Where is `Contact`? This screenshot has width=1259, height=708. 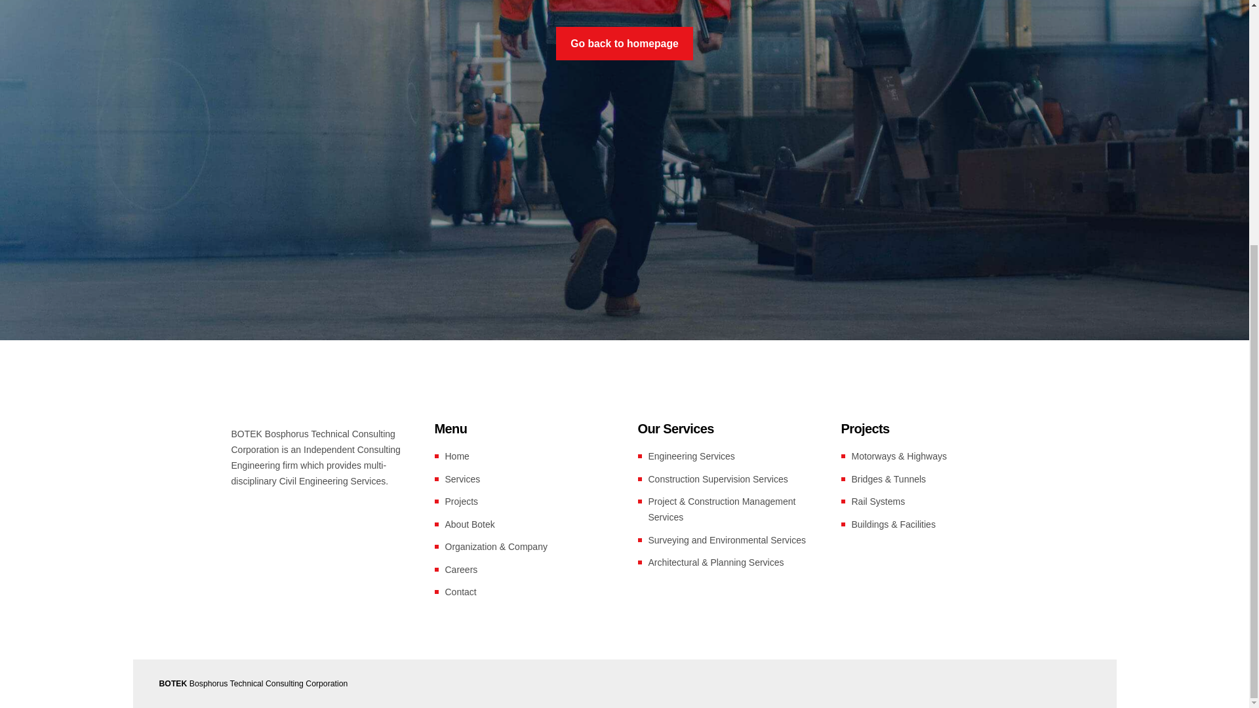 Contact is located at coordinates (460, 592).